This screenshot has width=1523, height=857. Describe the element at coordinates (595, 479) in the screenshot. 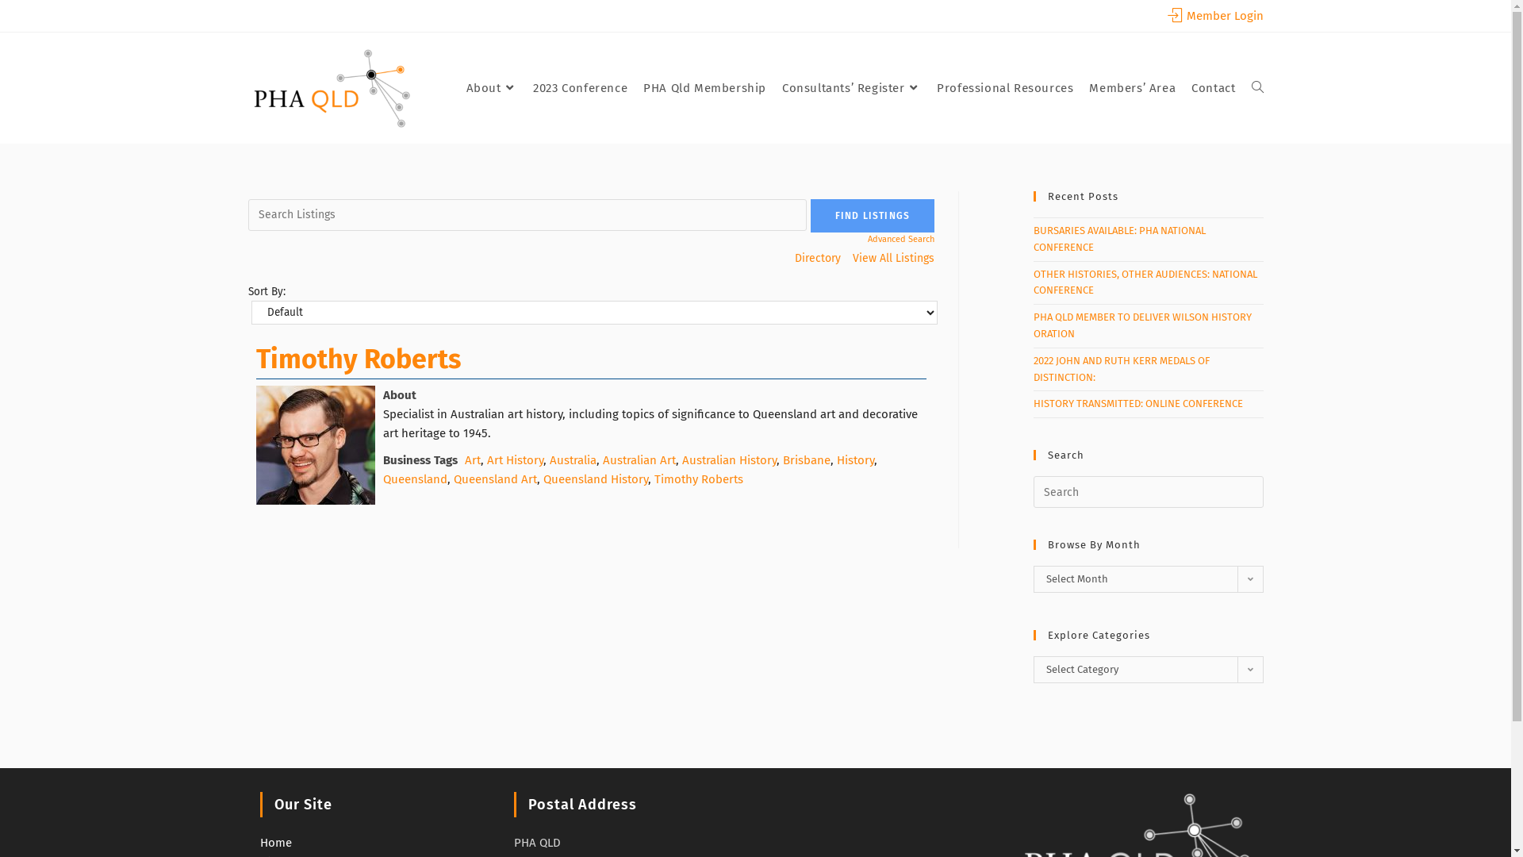

I see `Queensland History` at that location.